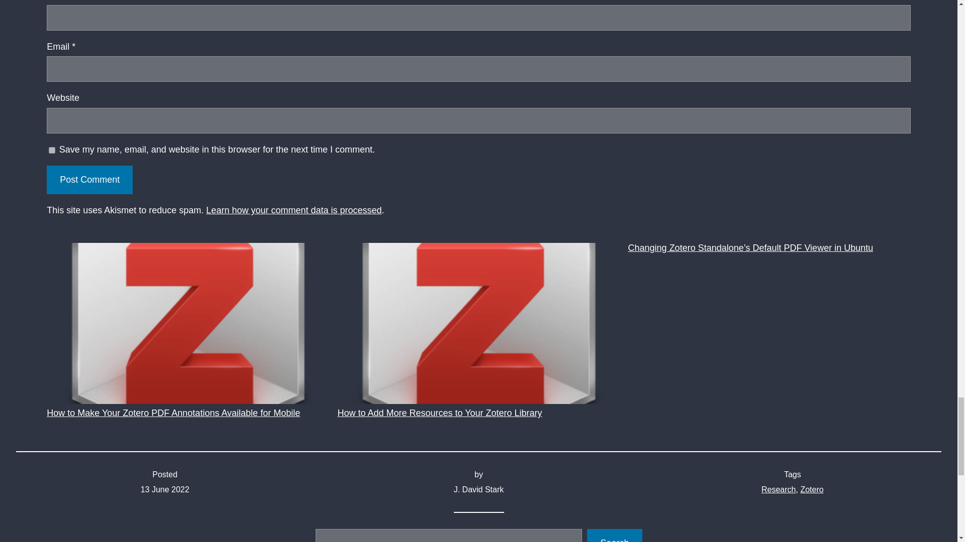 The height and width of the screenshot is (542, 965). Describe the element at coordinates (187, 330) in the screenshot. I see `How to Make Your Zotero PDF Annotations Available for Mobile` at that location.